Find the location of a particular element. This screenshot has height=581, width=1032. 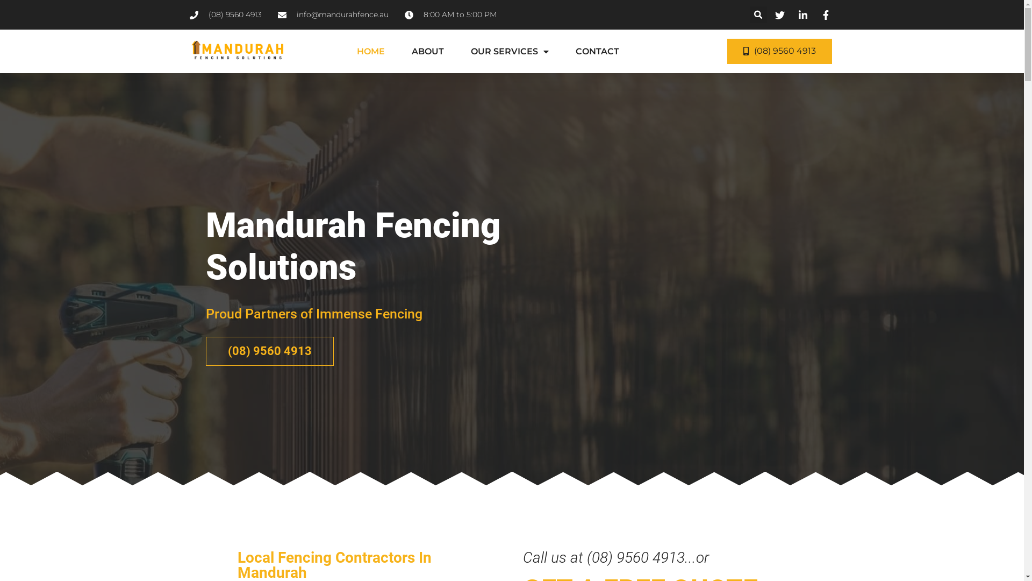

info@mandurahfence.au is located at coordinates (333, 15).